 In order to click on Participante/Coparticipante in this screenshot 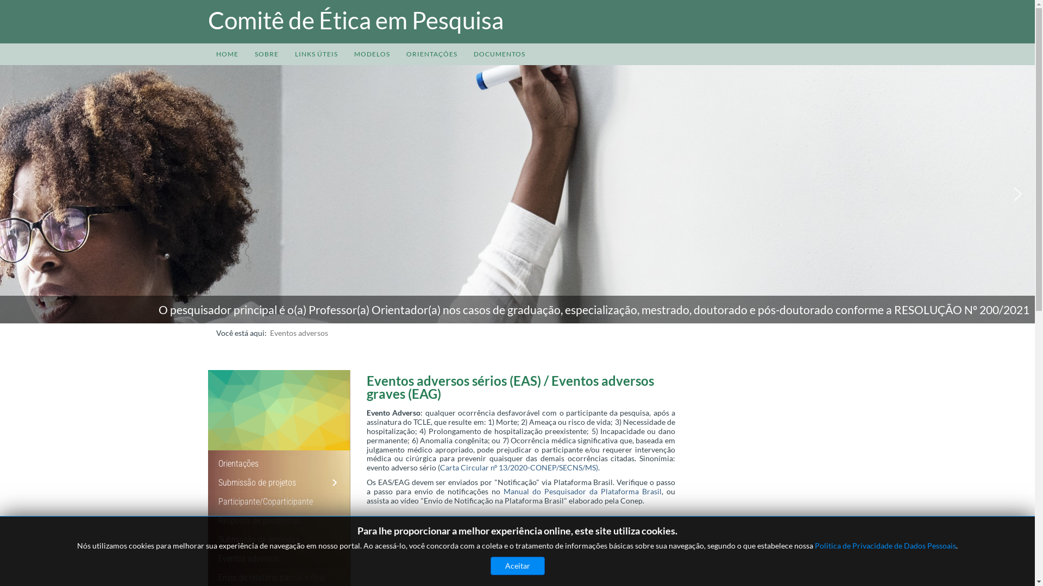, I will do `click(266, 501)`.